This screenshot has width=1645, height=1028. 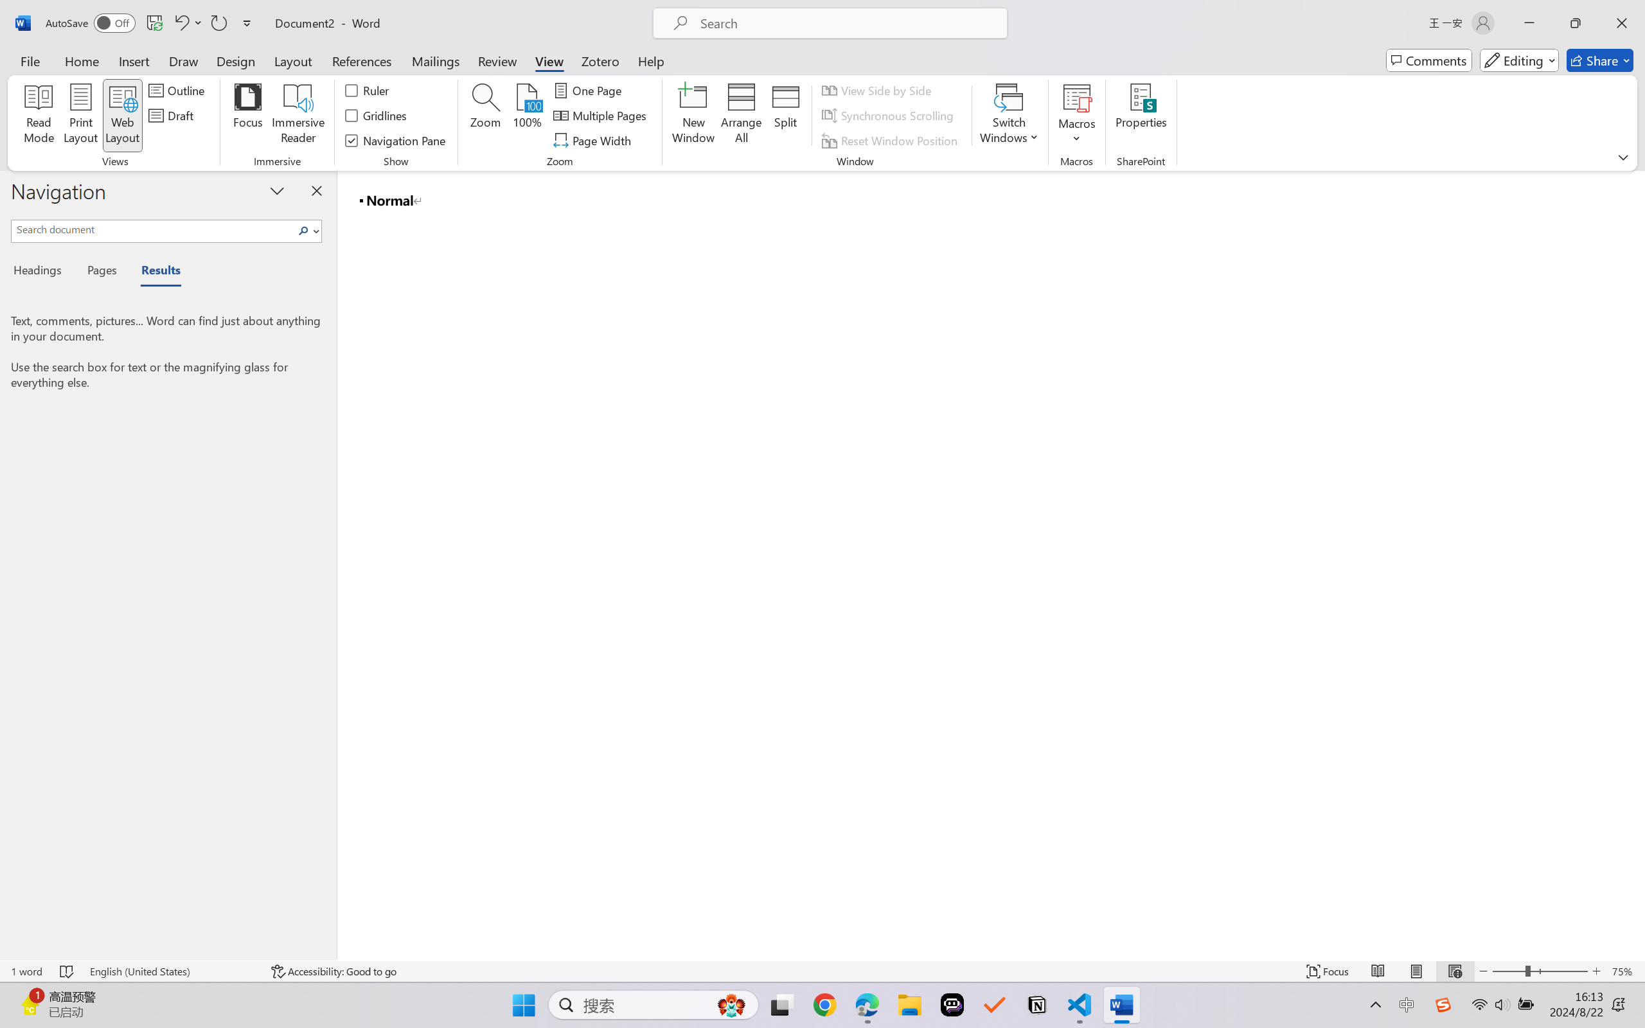 What do you see at coordinates (30, 1004) in the screenshot?
I see `AutomationID: BadgeAnchorLargeTicker` at bounding box center [30, 1004].